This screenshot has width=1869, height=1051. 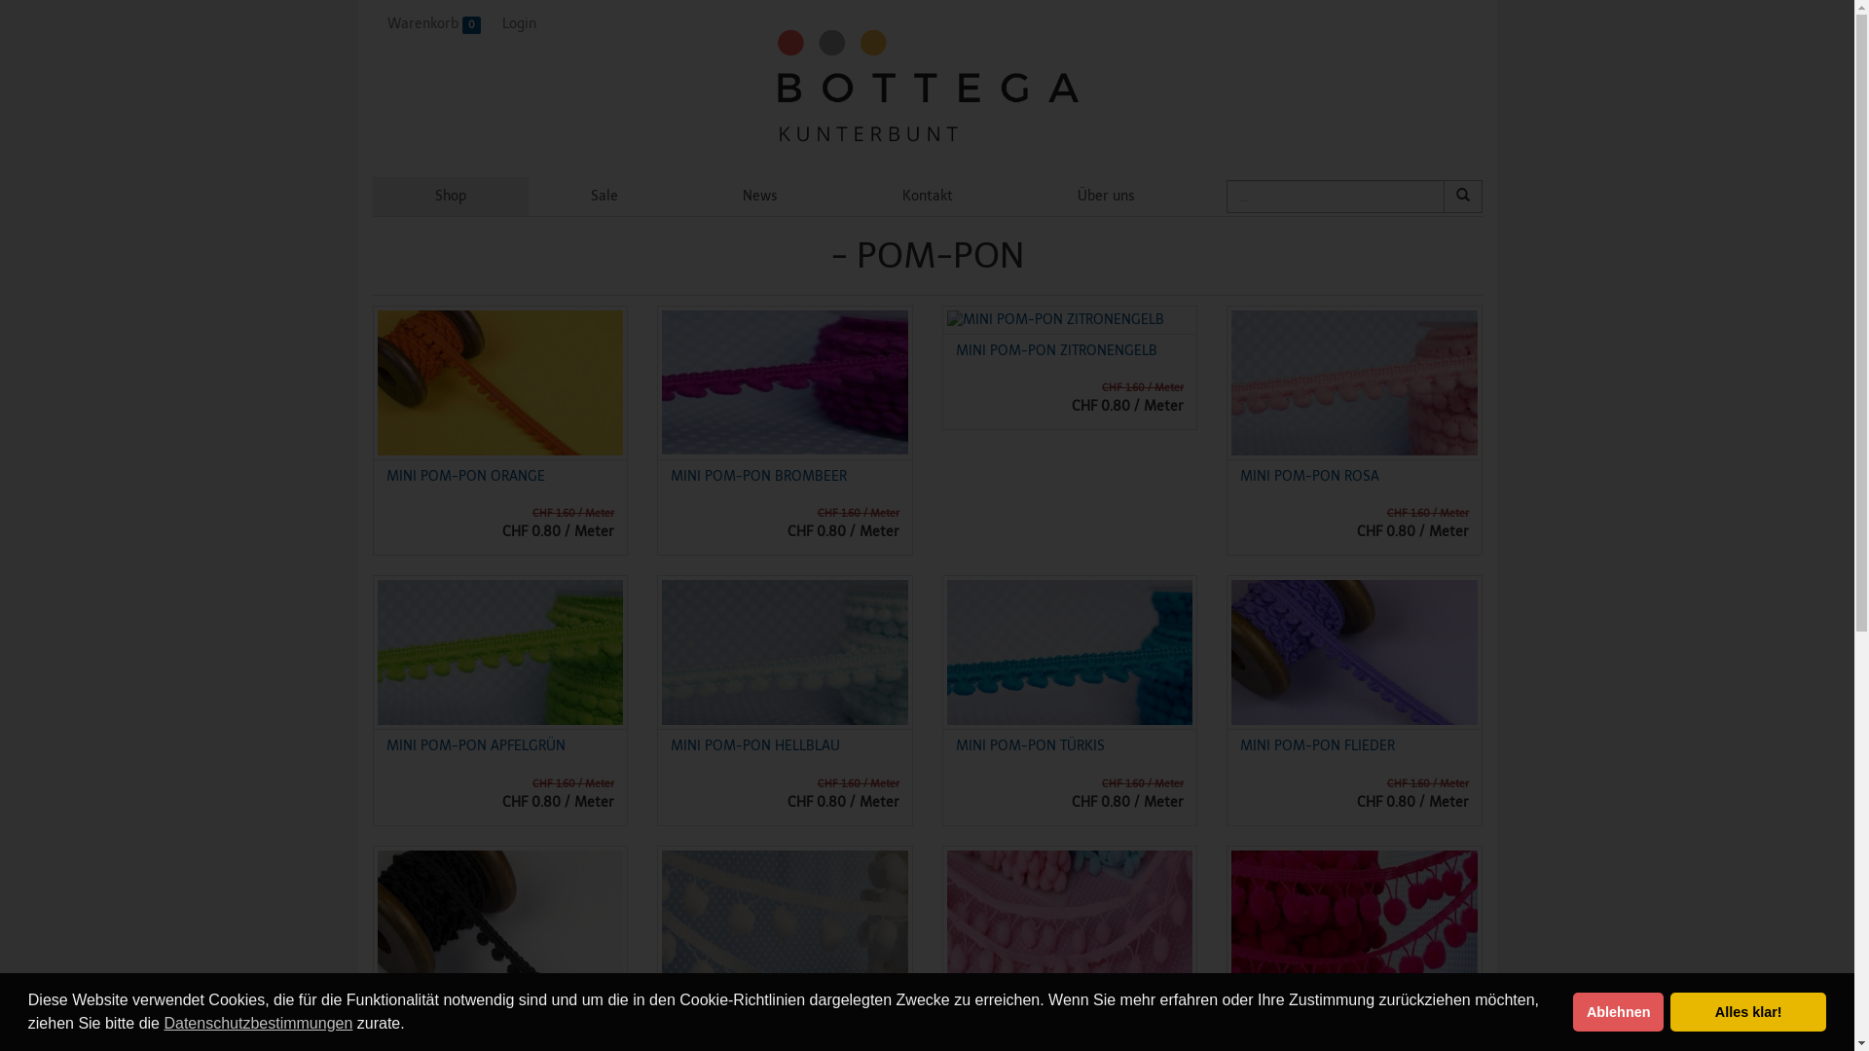 What do you see at coordinates (759, 477) in the screenshot?
I see `MINI POM-PON BROMBEER` at bounding box center [759, 477].